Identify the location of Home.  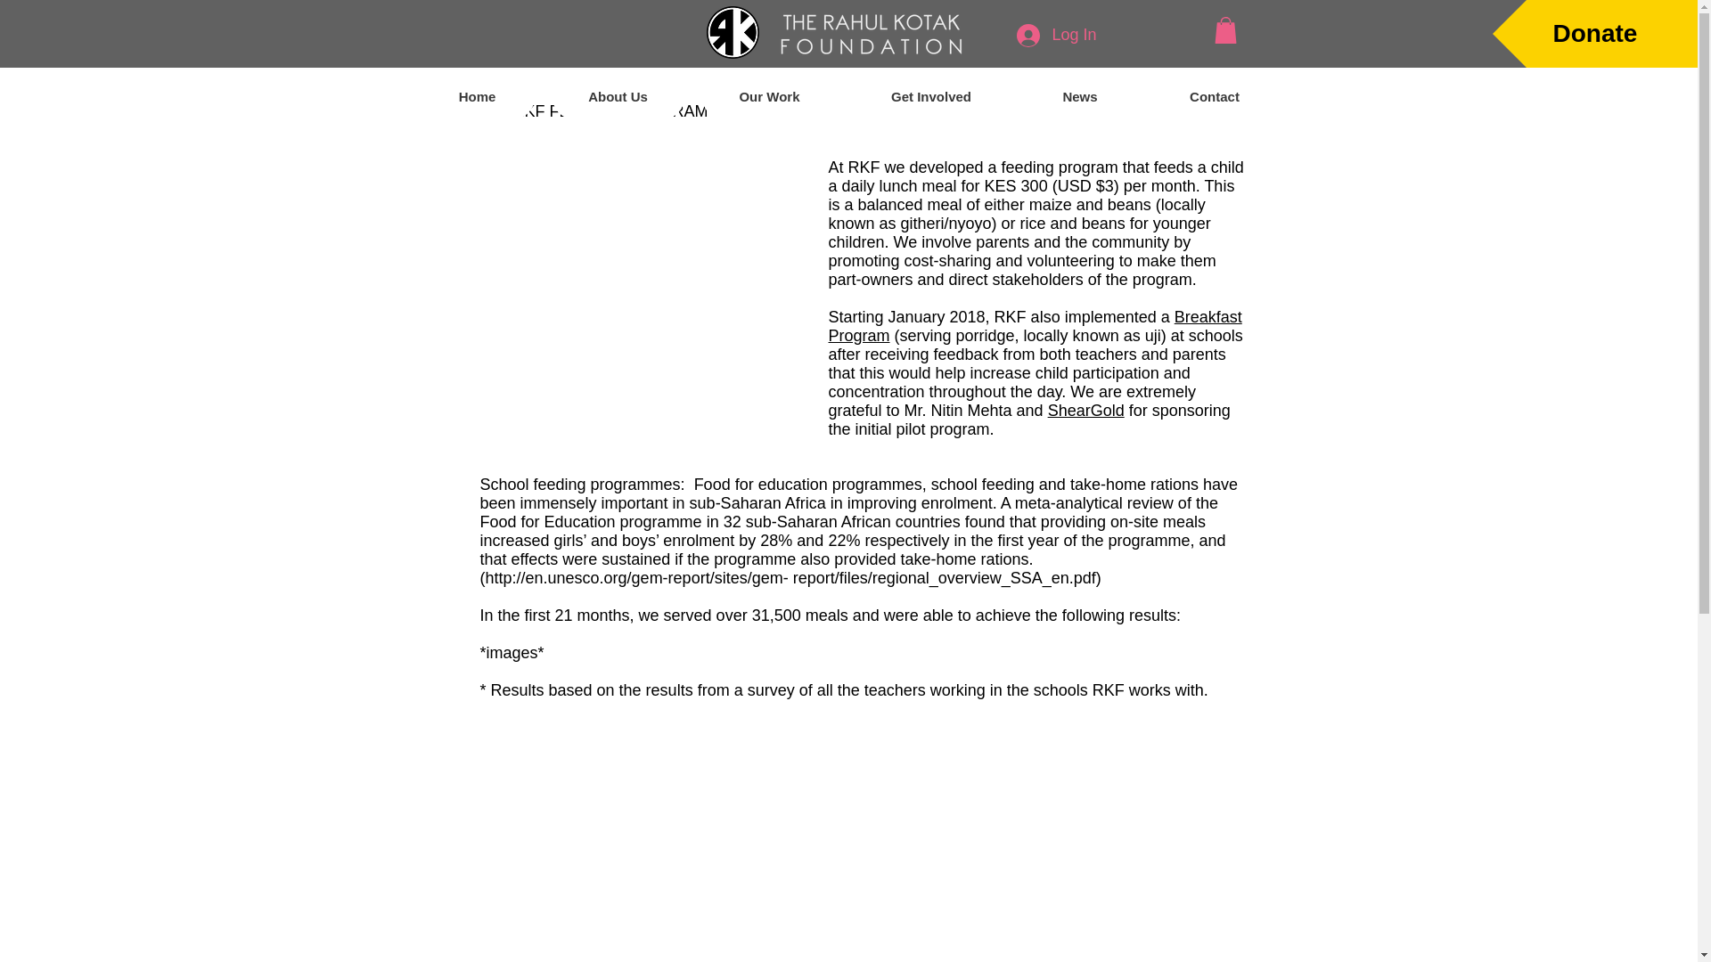
(478, 96).